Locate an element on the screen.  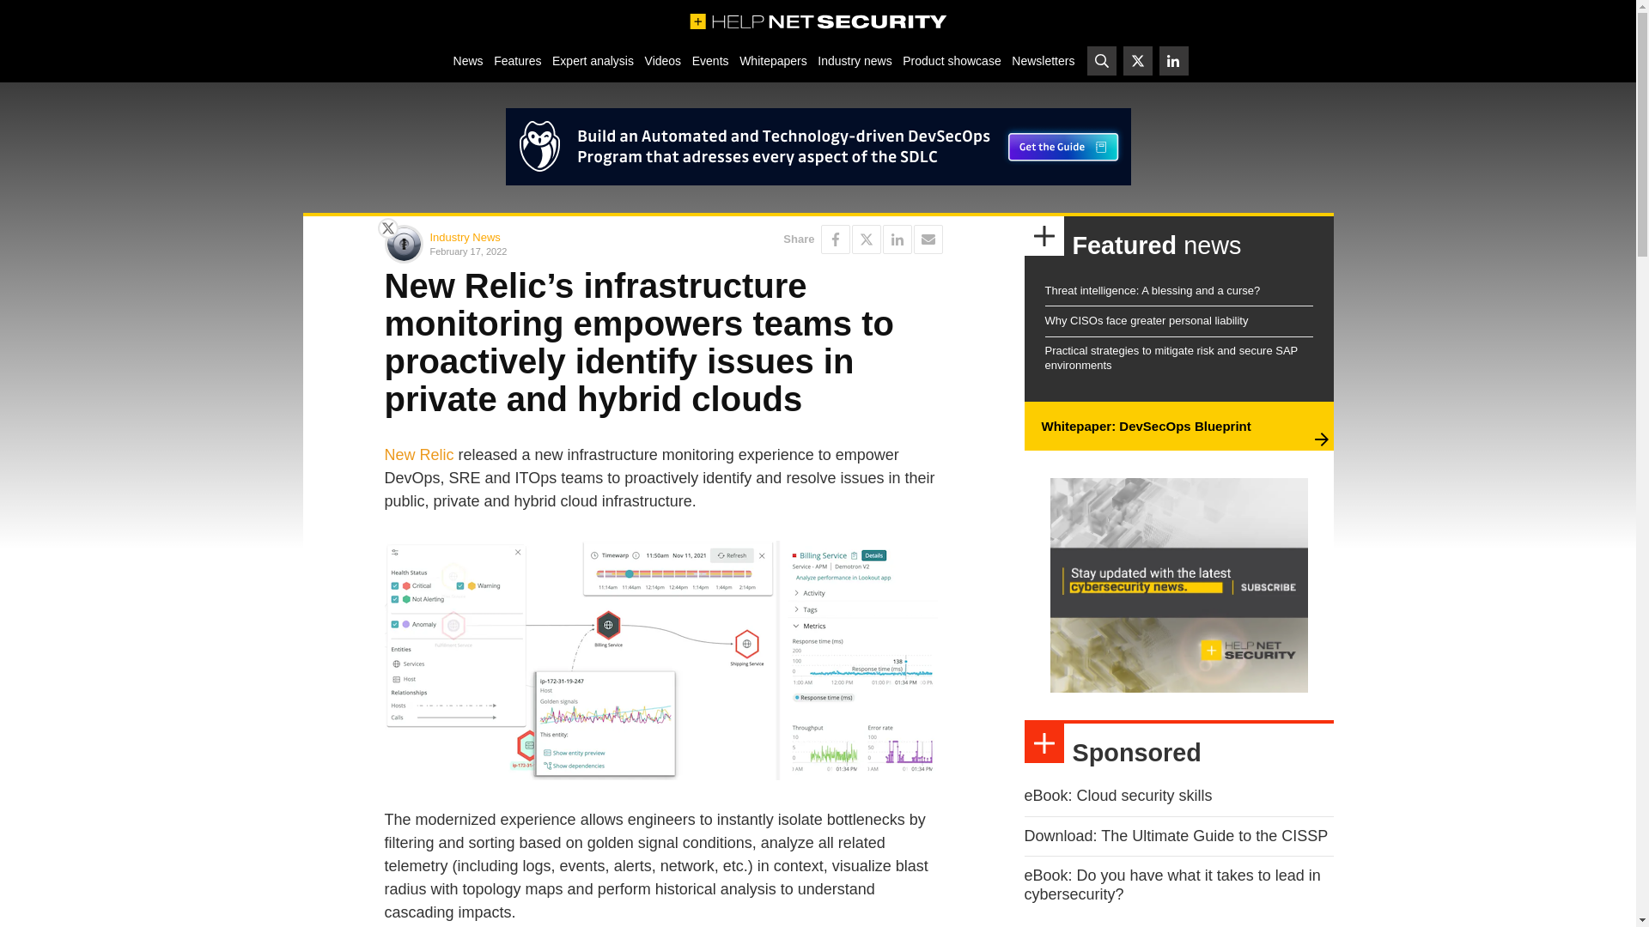
News is located at coordinates (467, 60).